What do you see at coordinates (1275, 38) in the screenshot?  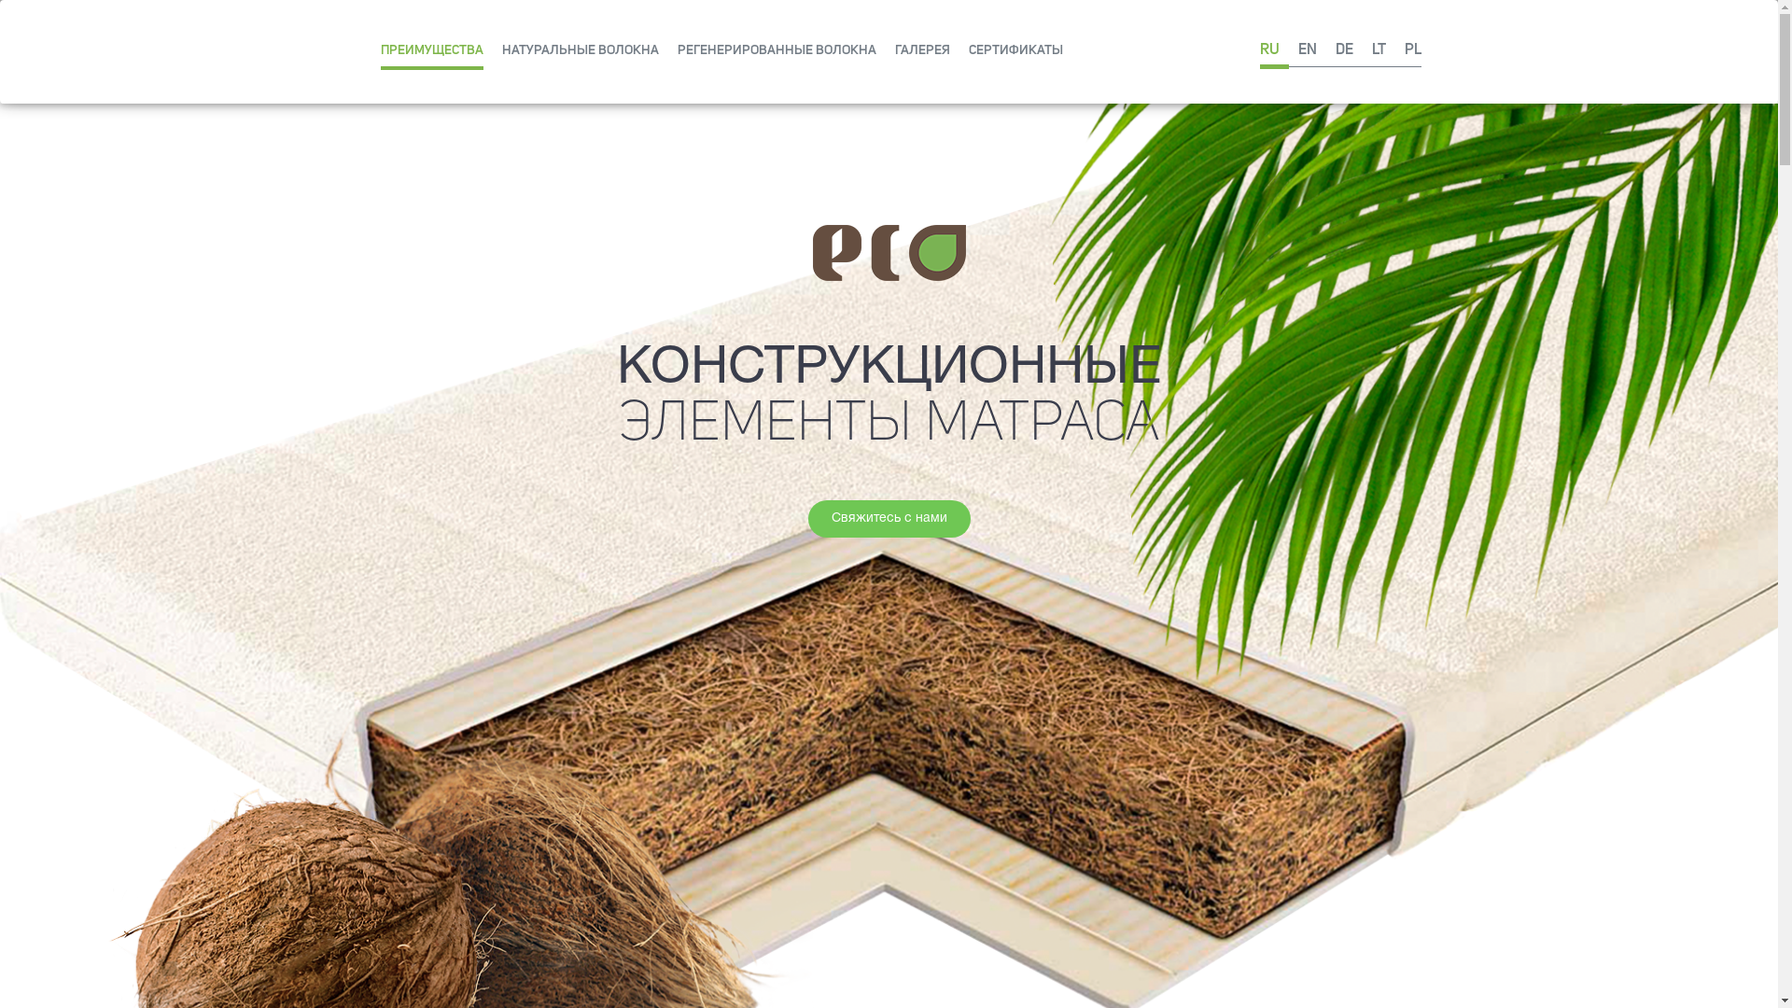 I see `RU` at bounding box center [1275, 38].